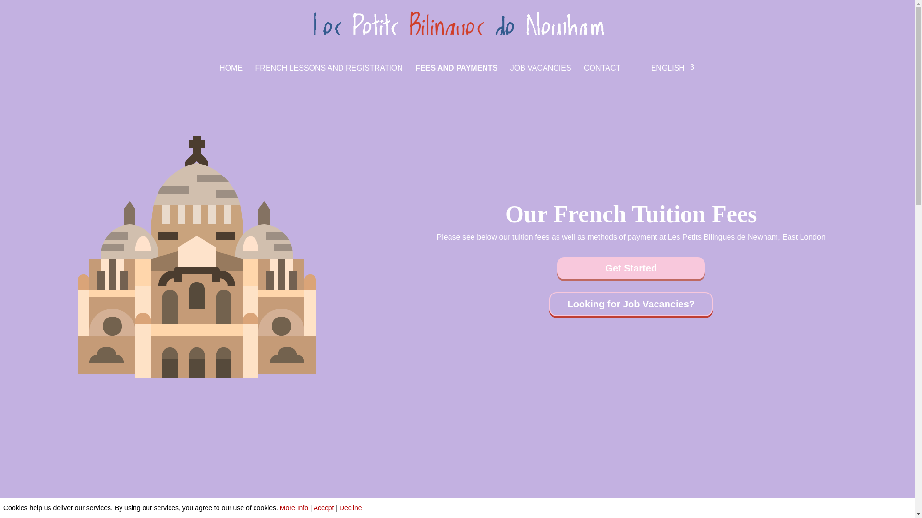 The width and height of the screenshot is (922, 518). I want to click on English, so click(664, 74).